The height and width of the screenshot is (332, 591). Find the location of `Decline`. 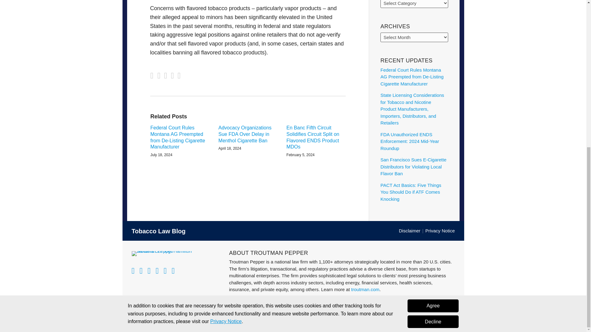

Decline is located at coordinates (433, 59).